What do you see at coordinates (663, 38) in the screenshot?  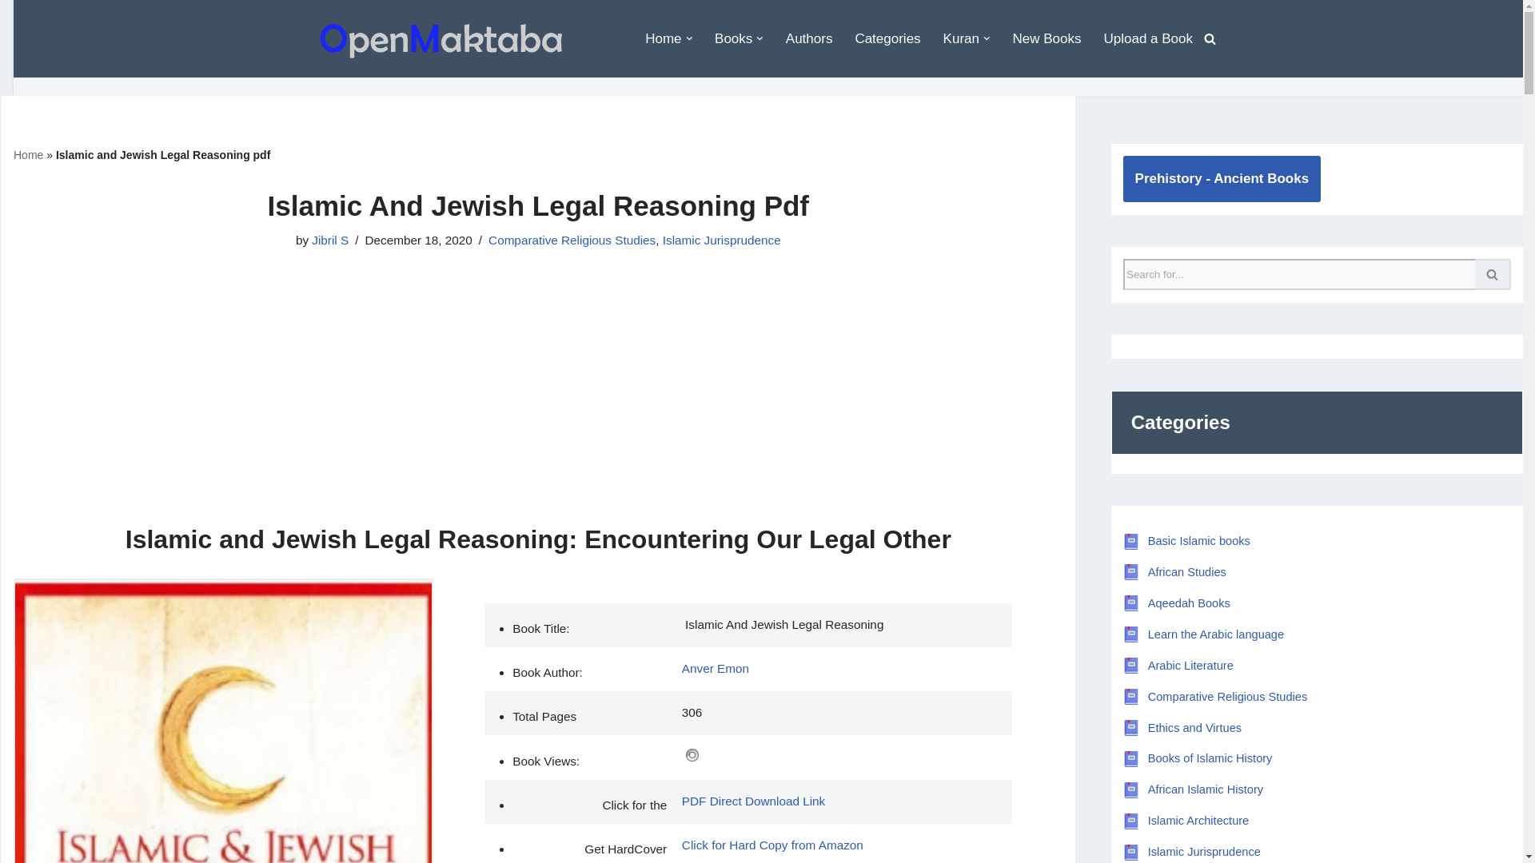 I see `Home` at bounding box center [663, 38].